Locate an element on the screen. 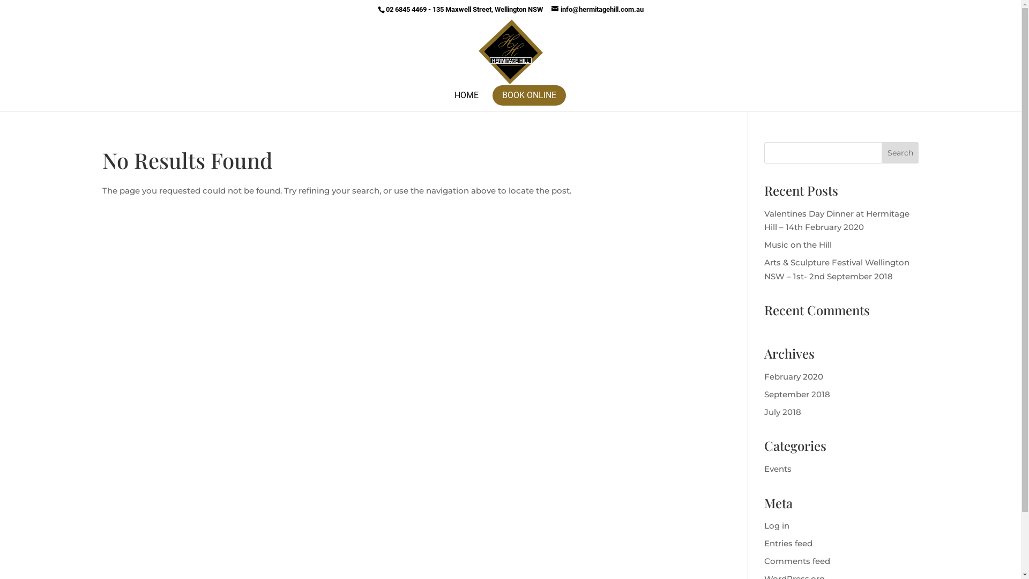 This screenshot has width=1029, height=579. September 2018 is located at coordinates (797, 395).